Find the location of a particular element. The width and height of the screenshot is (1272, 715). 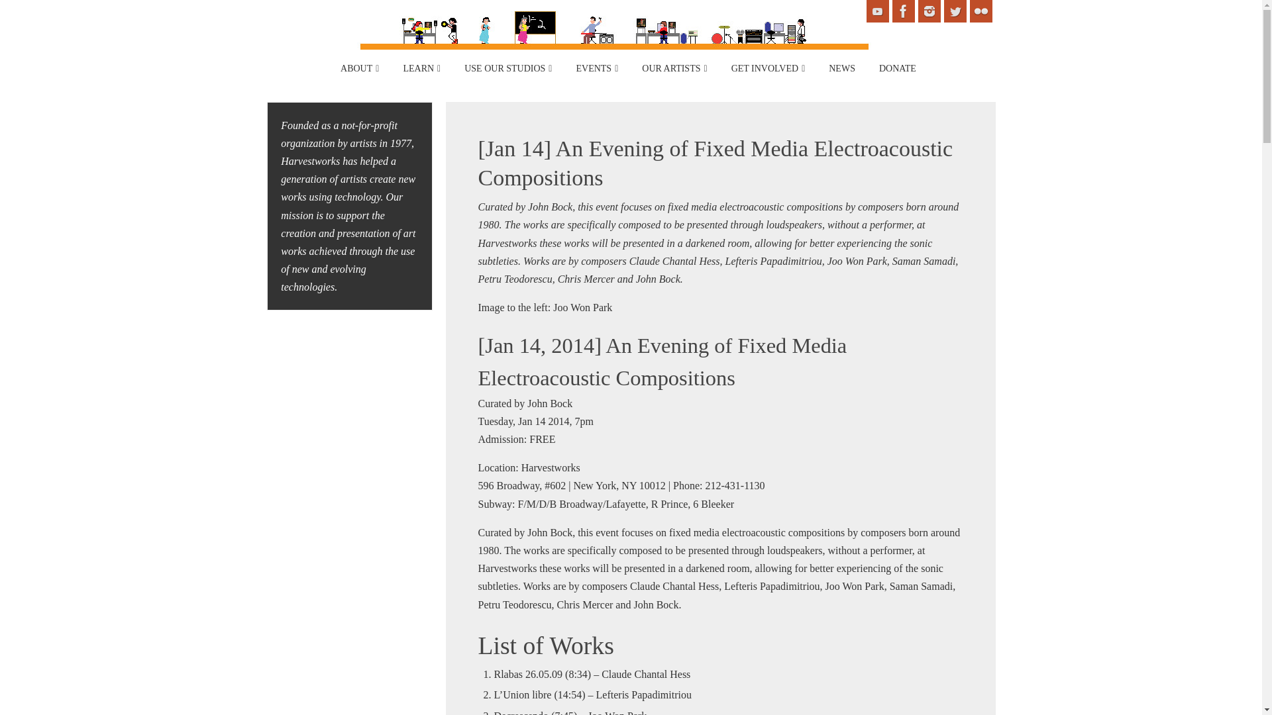

Facebook is located at coordinates (902, 11).